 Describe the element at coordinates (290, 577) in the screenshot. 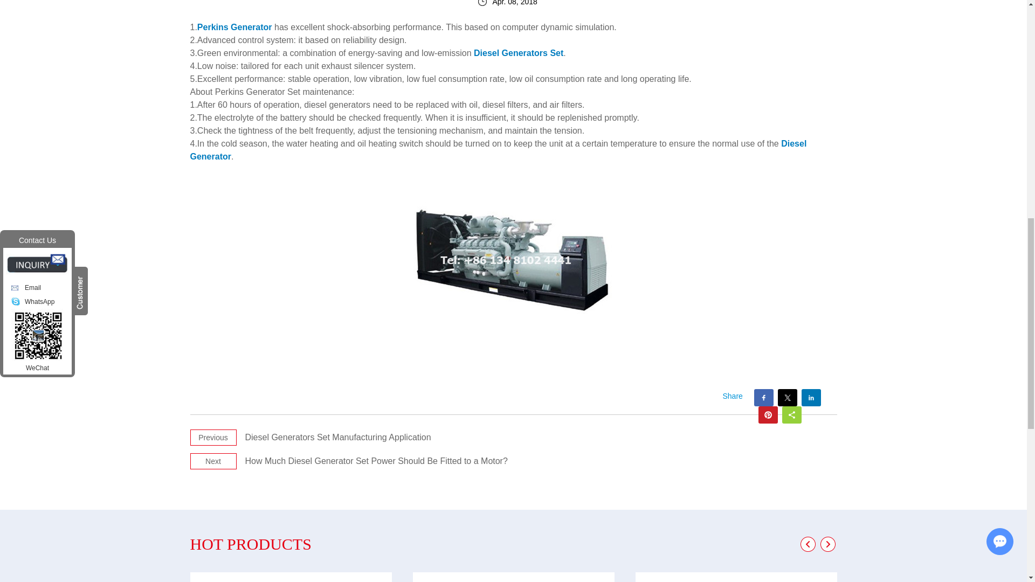

I see `68KW 85KVA Volvo Diesel Generator Set` at that location.